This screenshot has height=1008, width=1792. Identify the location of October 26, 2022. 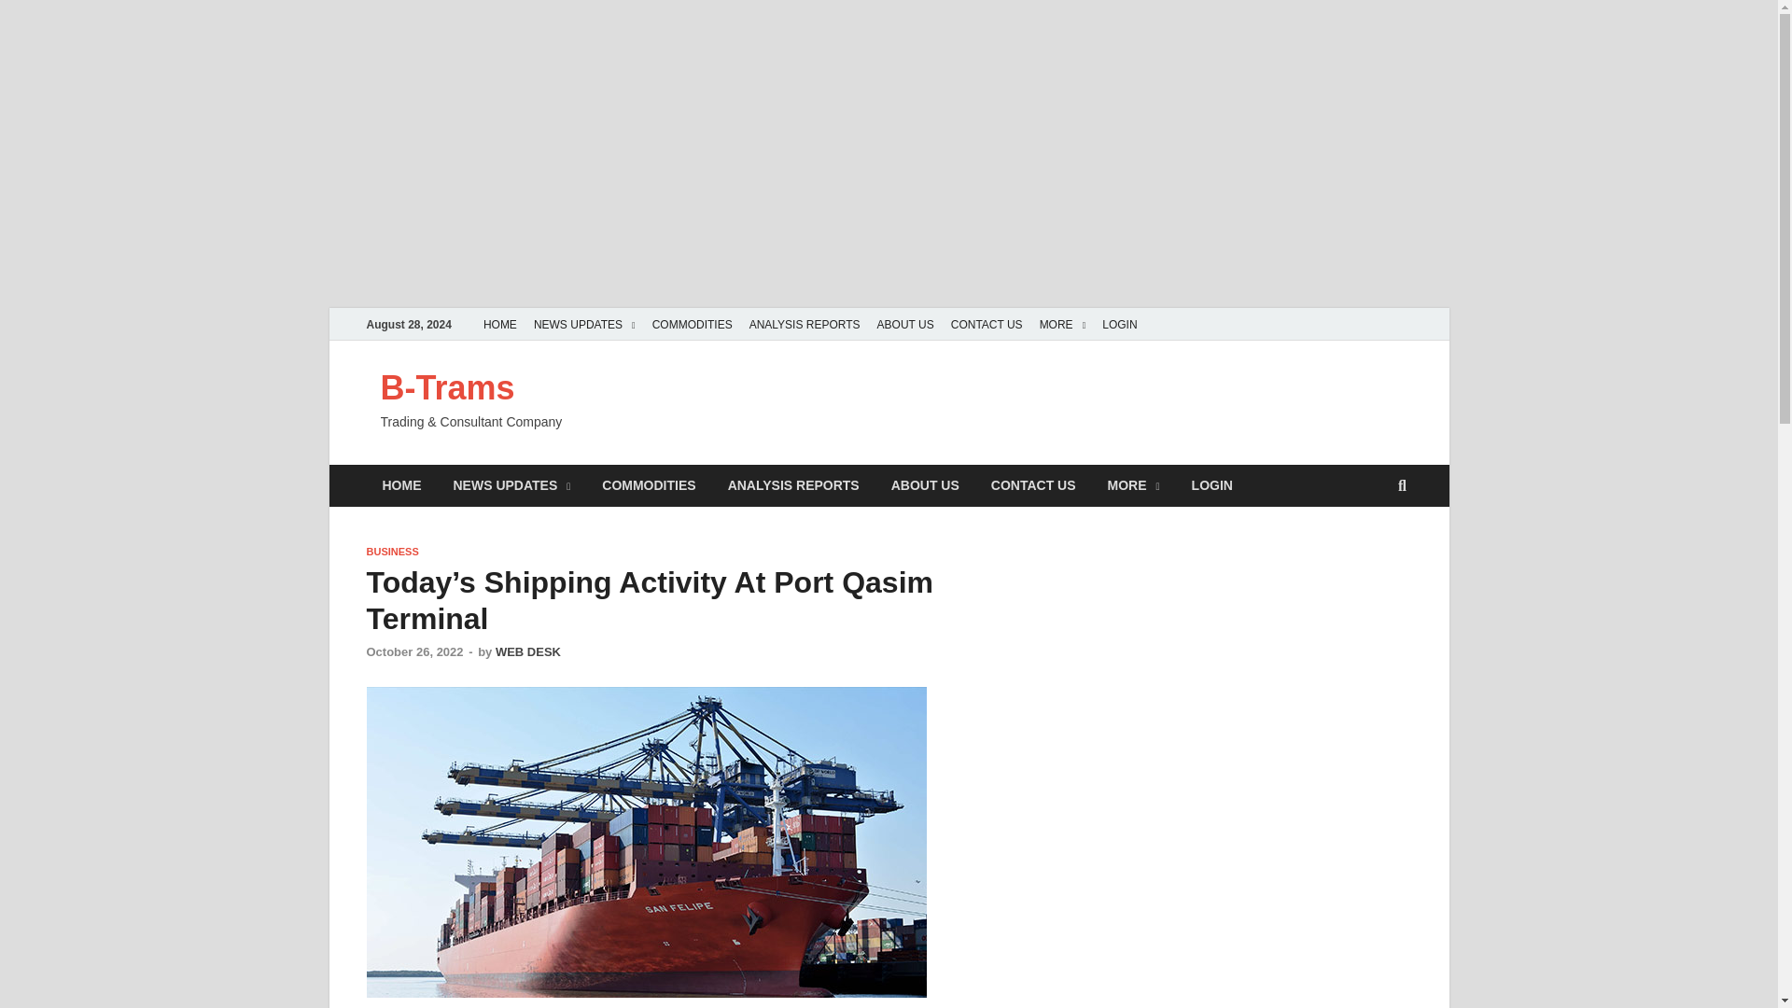
(413, 651).